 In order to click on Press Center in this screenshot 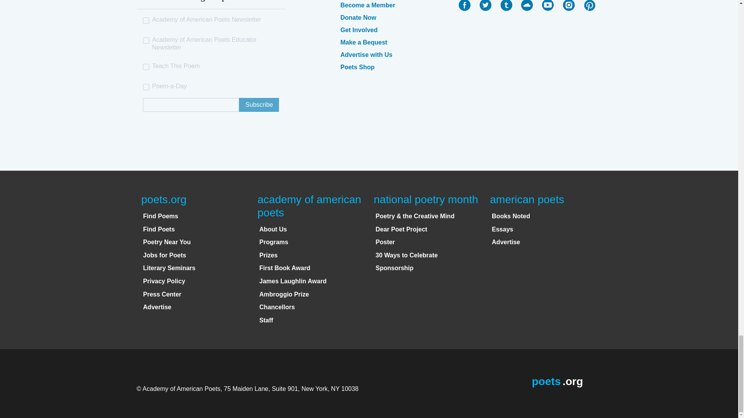, I will do `click(162, 294)`.